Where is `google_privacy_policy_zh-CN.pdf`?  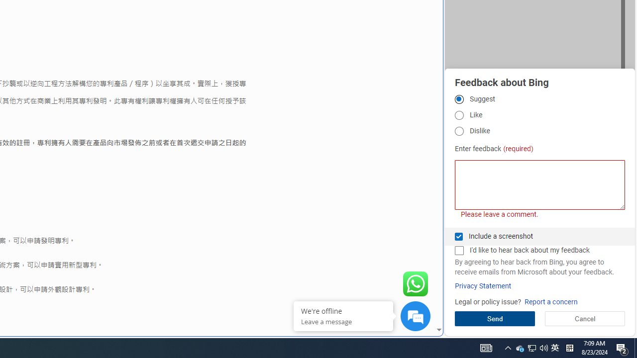
google_privacy_policy_zh-CN.pdf is located at coordinates (342, 240).